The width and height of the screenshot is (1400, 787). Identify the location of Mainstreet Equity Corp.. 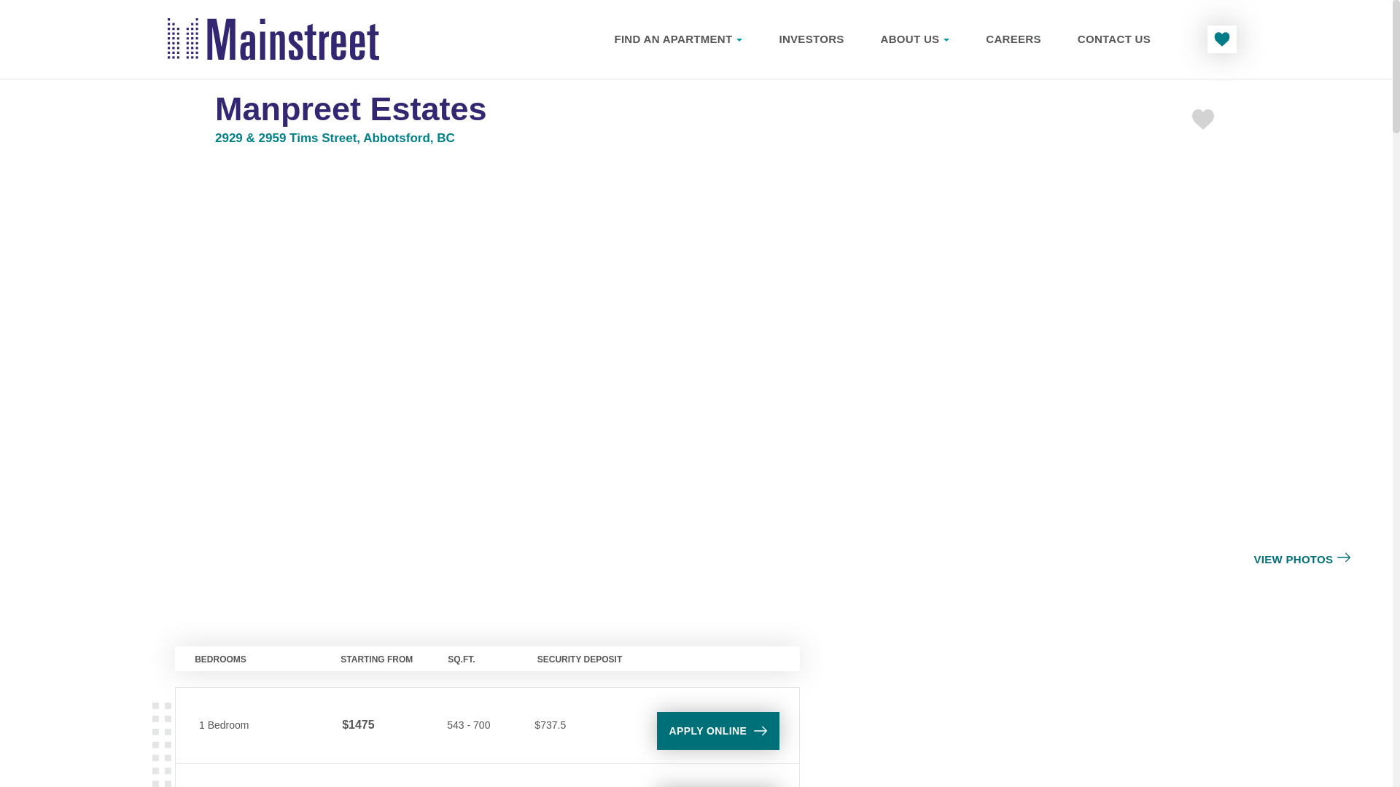
(273, 39).